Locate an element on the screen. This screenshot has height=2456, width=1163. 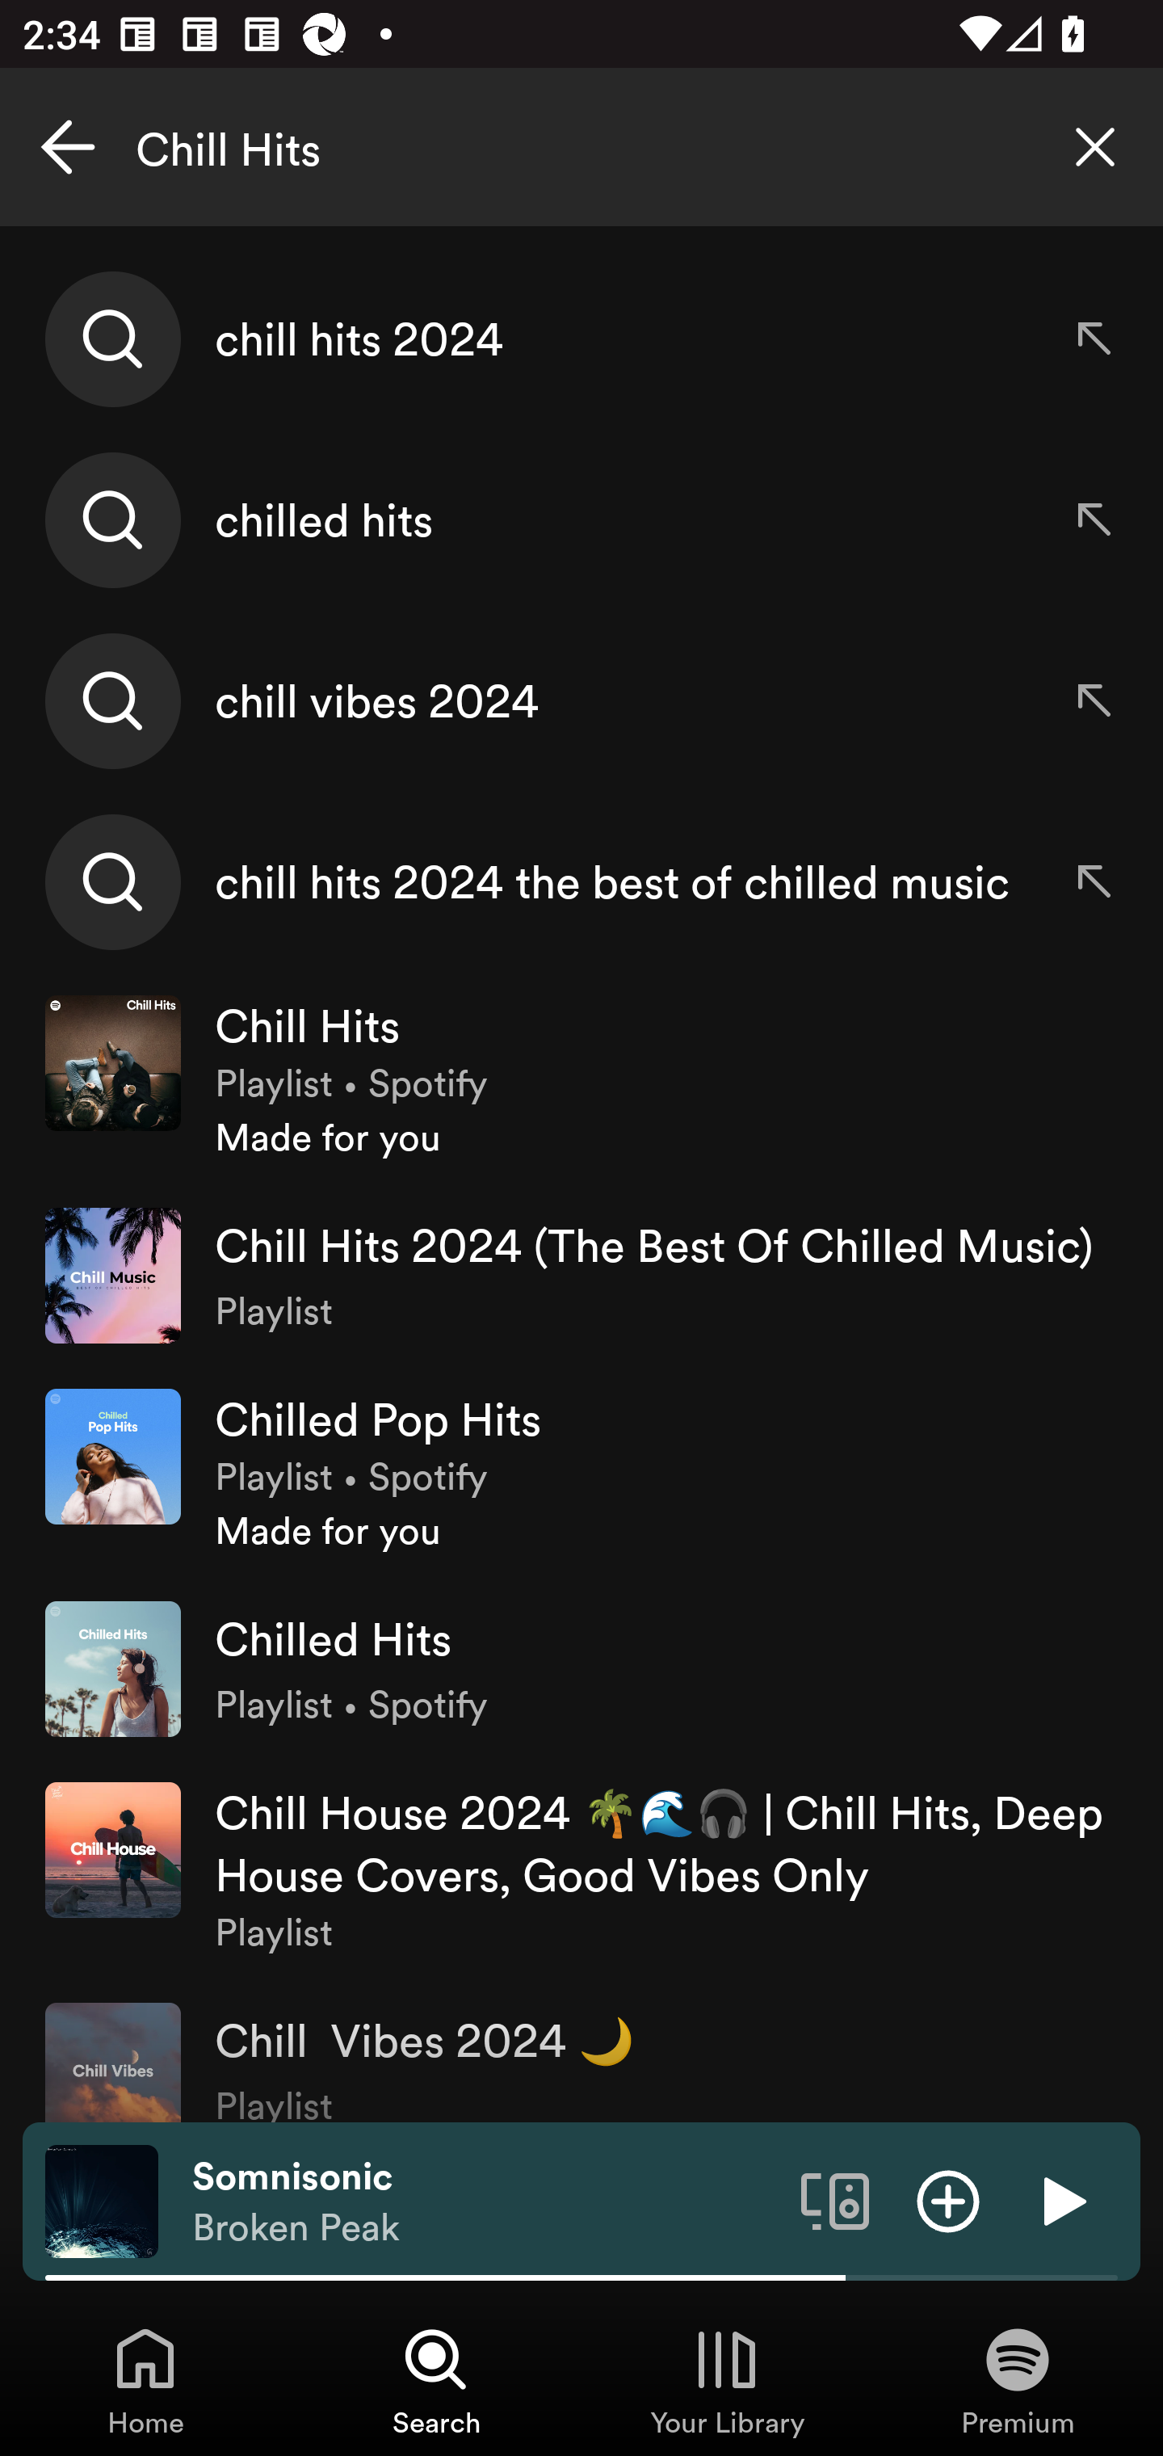
Chill Hits is located at coordinates (581, 147).